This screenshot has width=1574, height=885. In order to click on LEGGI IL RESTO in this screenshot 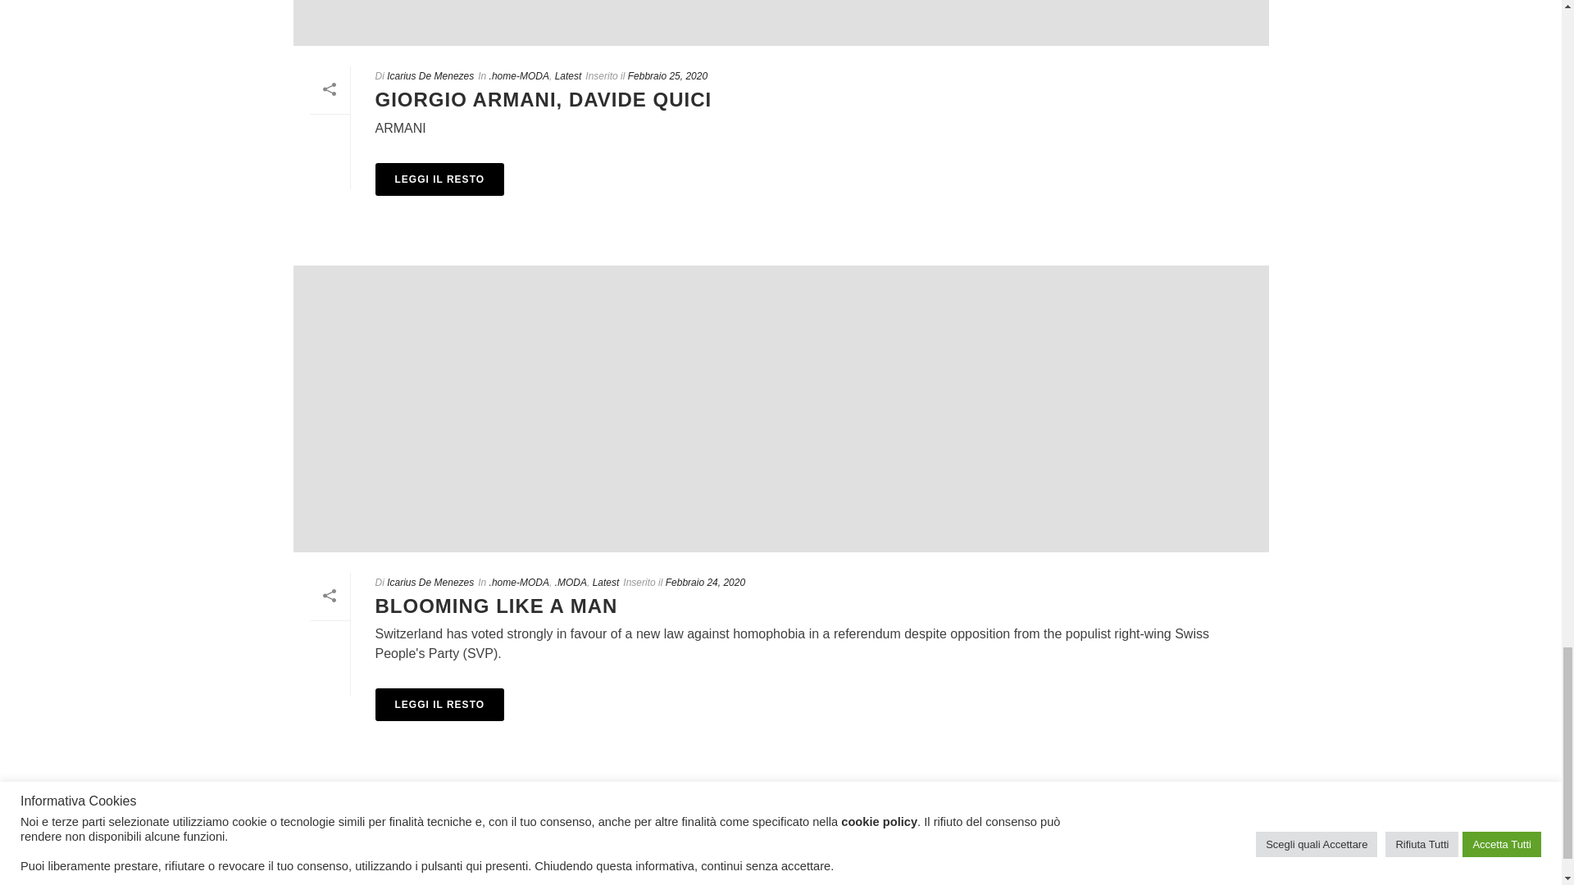, I will do `click(440, 705)`.